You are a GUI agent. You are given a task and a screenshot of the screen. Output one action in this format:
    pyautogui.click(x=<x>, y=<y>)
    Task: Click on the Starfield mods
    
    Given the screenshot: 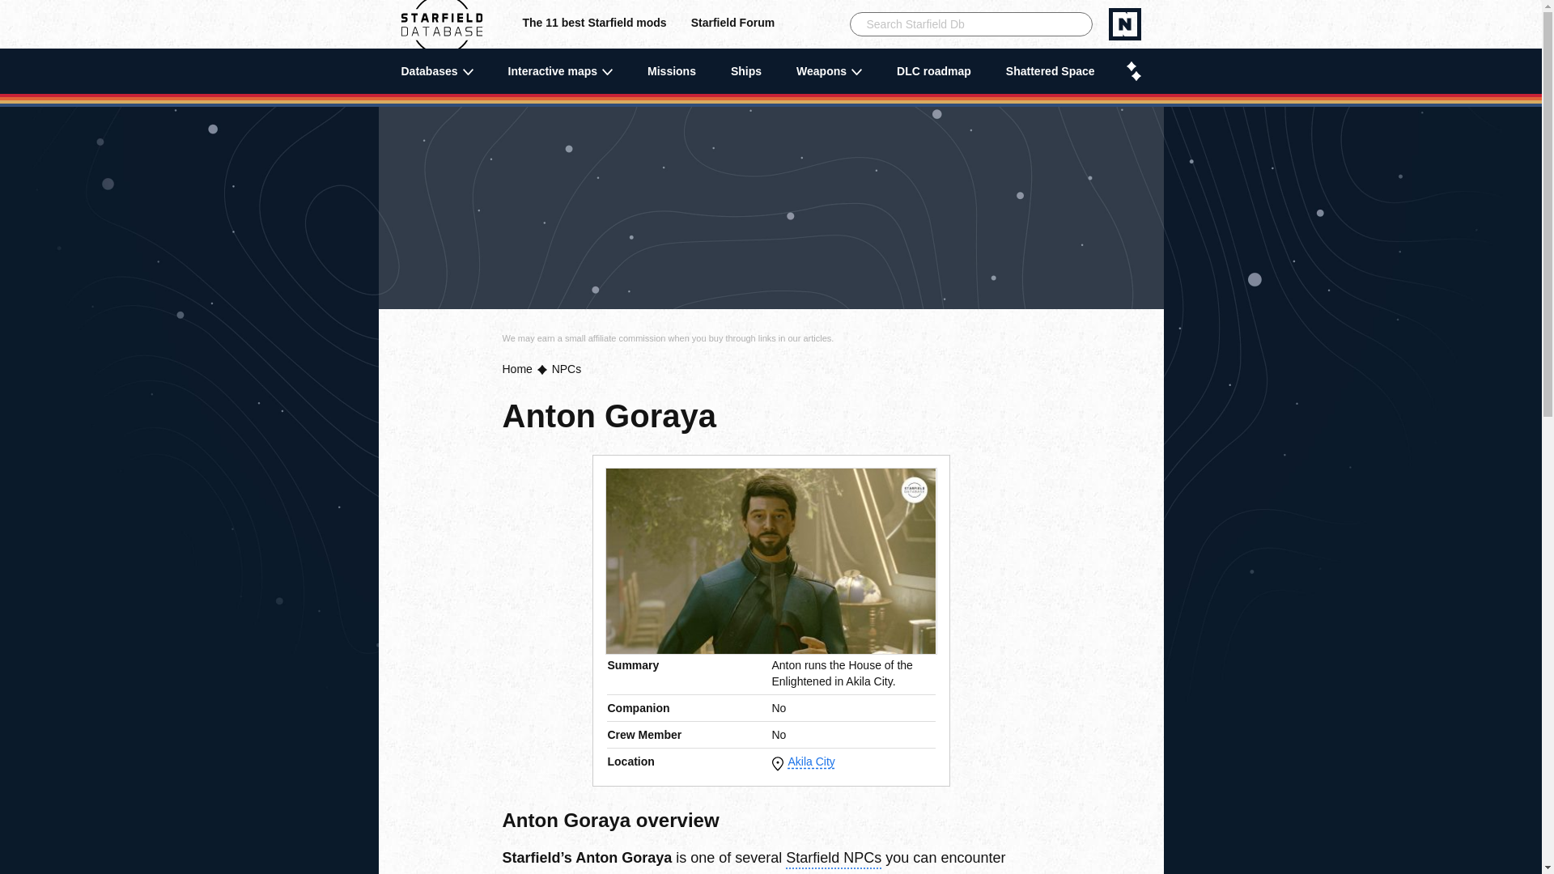 What is the action you would take?
    pyautogui.click(x=594, y=24)
    